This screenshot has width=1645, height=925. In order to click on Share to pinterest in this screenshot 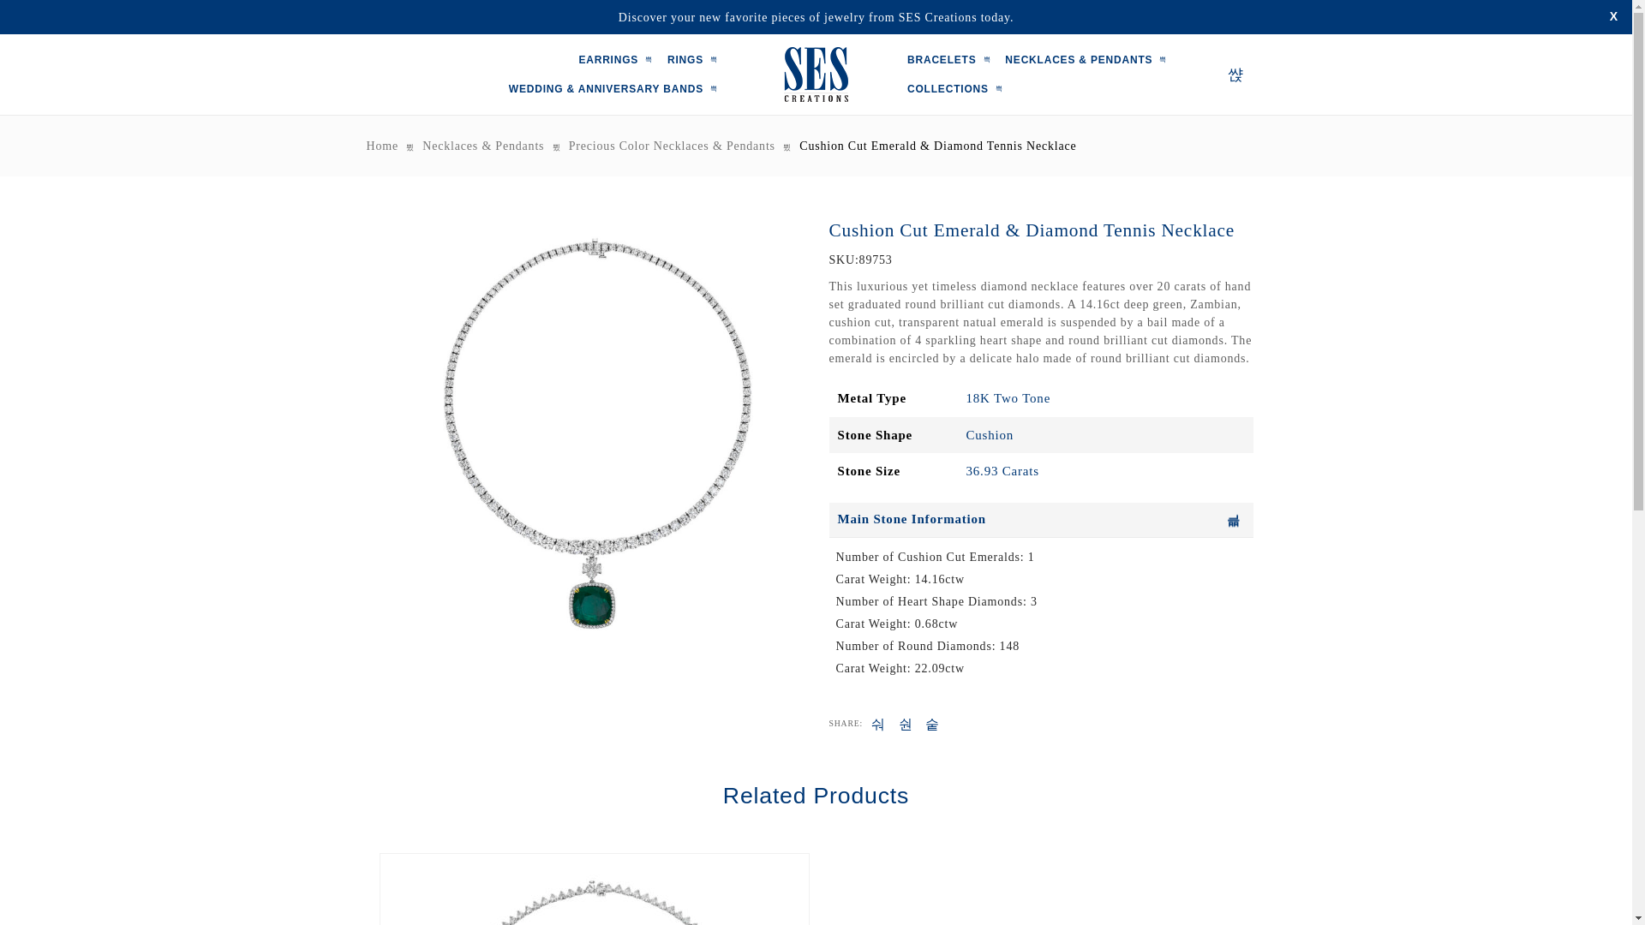, I will do `click(932, 725)`.